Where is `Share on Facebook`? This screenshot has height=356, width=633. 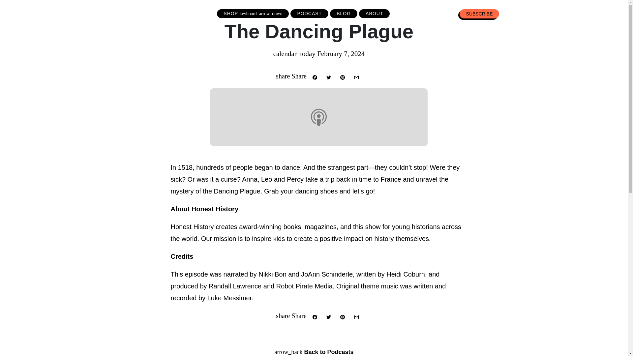 Share on Facebook is located at coordinates (315, 77).